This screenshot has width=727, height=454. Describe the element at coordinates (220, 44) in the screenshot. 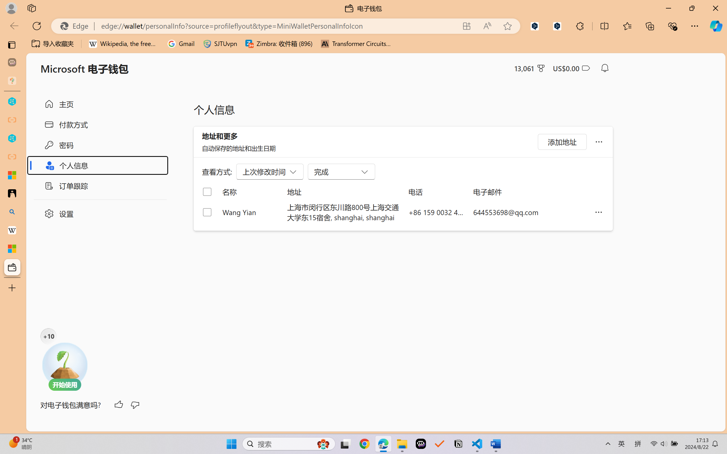

I see `SJTUvpn` at that location.